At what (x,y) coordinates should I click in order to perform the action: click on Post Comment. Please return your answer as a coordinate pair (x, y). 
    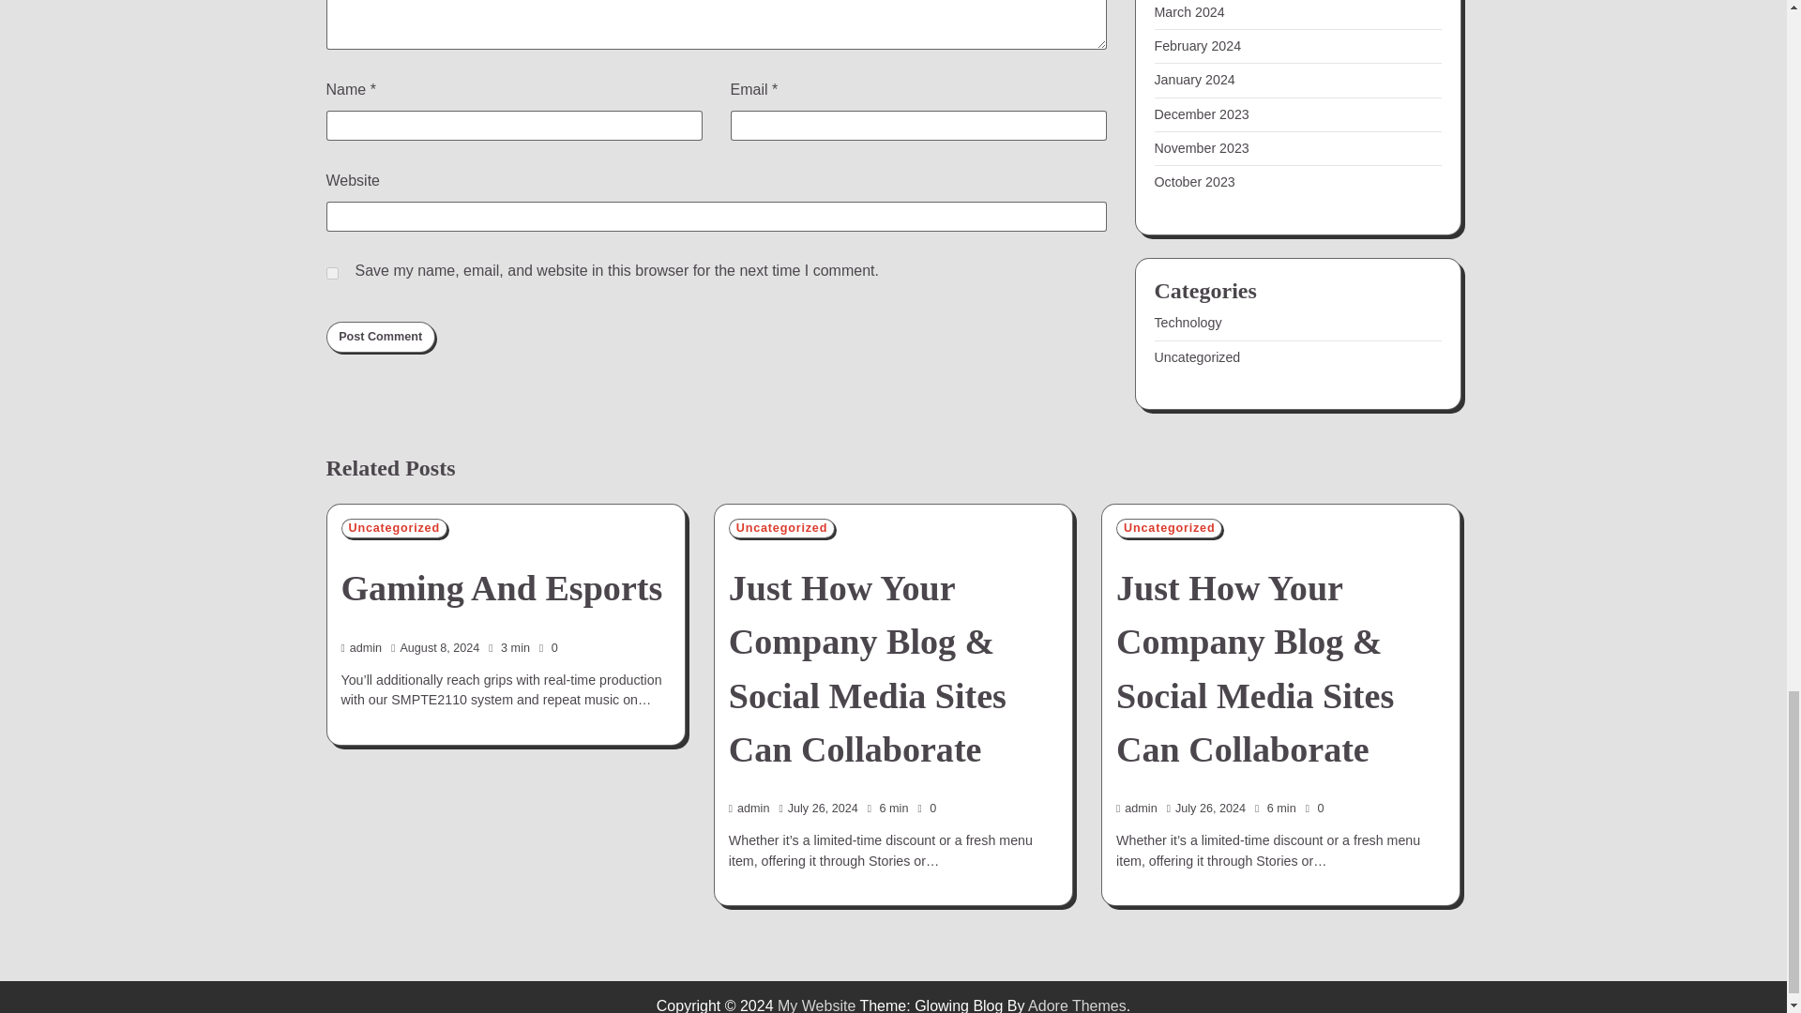
    Looking at the image, I should click on (381, 338).